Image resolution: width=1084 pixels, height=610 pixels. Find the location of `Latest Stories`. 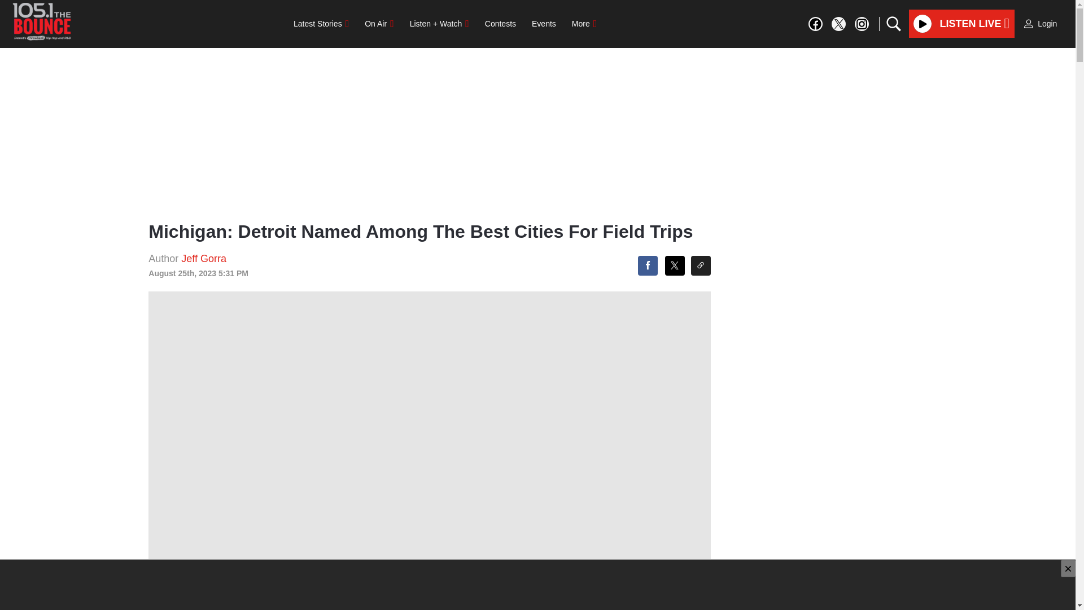

Latest Stories is located at coordinates (321, 23).